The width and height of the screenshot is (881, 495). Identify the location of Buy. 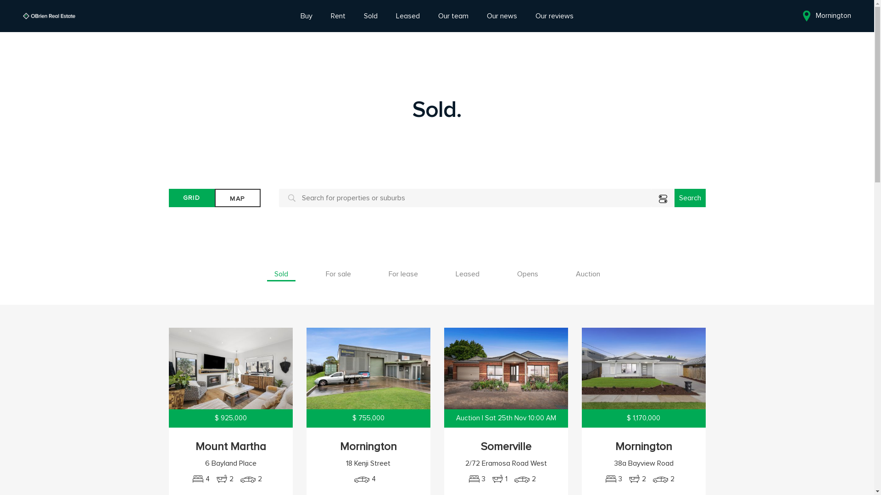
(307, 16).